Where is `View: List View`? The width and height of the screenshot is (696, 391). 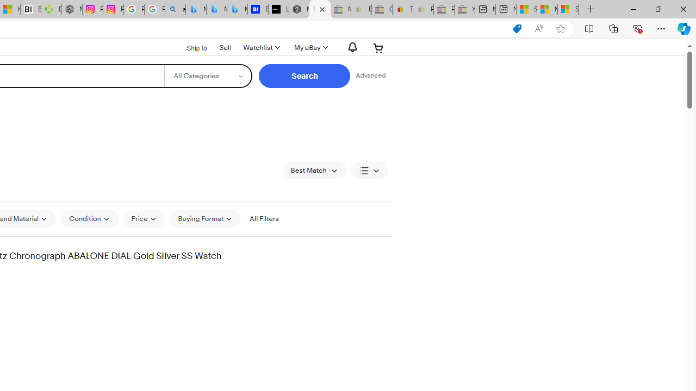
View: List View is located at coordinates (369, 171).